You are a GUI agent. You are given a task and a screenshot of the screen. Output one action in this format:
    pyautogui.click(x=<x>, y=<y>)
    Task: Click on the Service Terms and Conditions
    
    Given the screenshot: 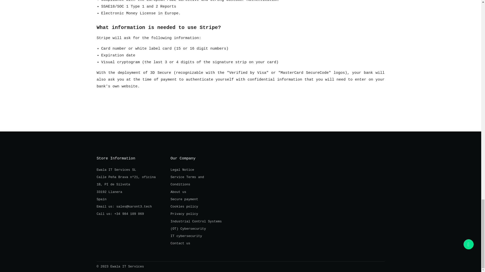 What is the action you would take?
    pyautogui.click(x=187, y=181)
    